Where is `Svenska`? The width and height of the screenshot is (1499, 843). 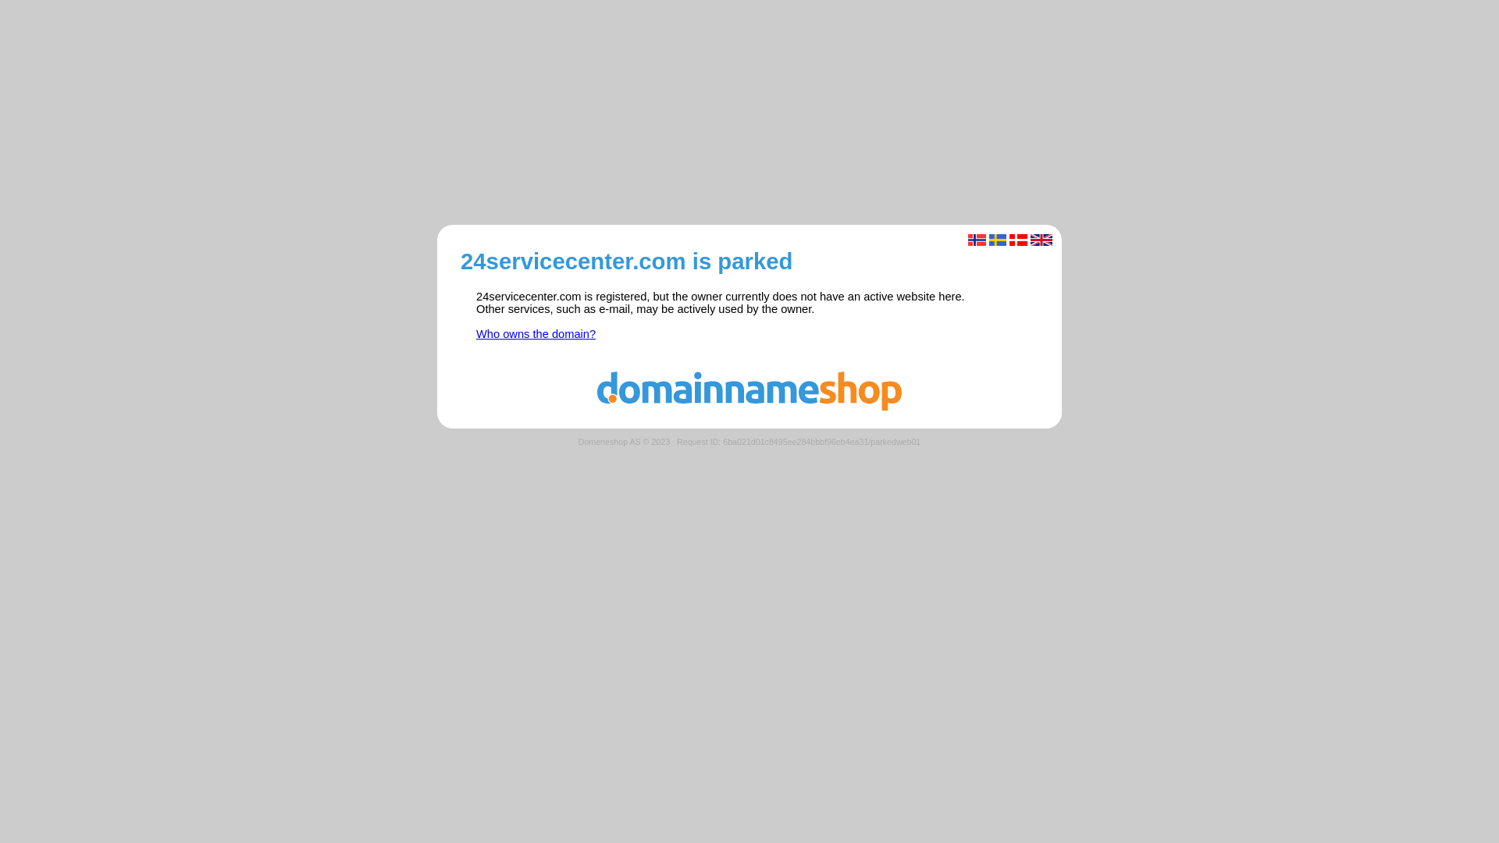
Svenska is located at coordinates (998, 240).